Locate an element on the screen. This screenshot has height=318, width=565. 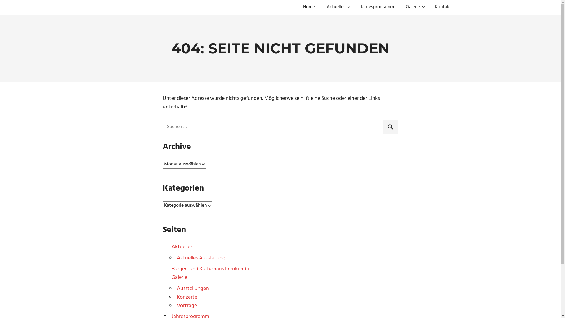
Konzerte is located at coordinates (187, 297).